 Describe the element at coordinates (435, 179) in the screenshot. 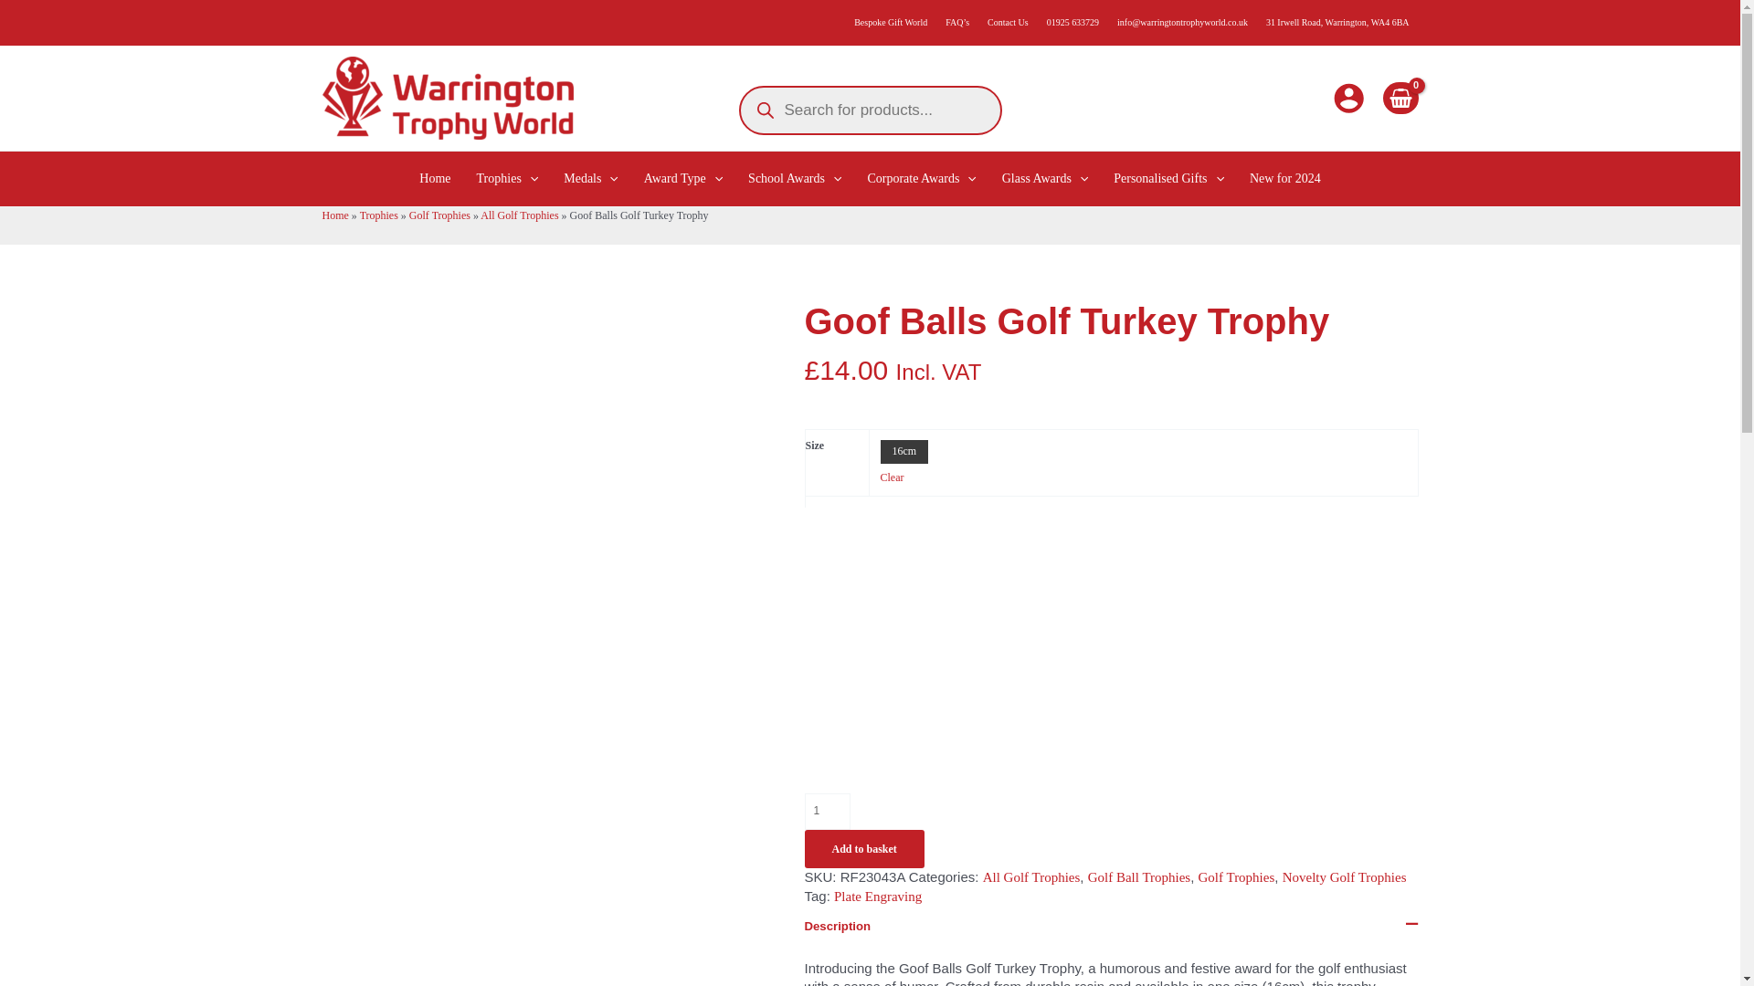

I see `Home` at that location.